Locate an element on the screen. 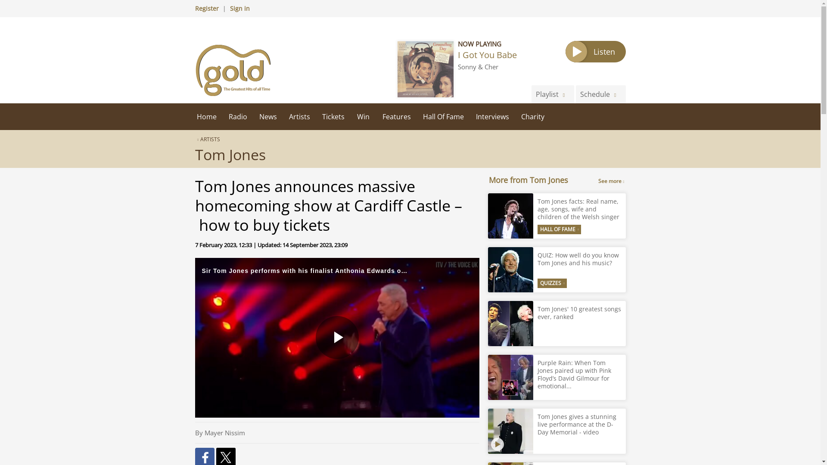  Schedule is located at coordinates (600, 94).